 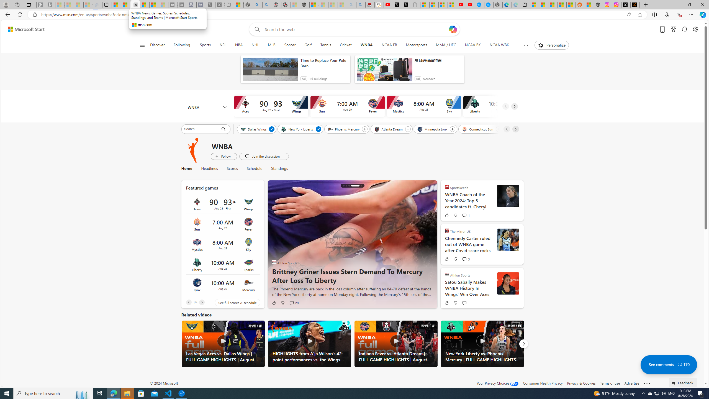 I want to click on New tab - Sleeping, so click(x=230, y=5).